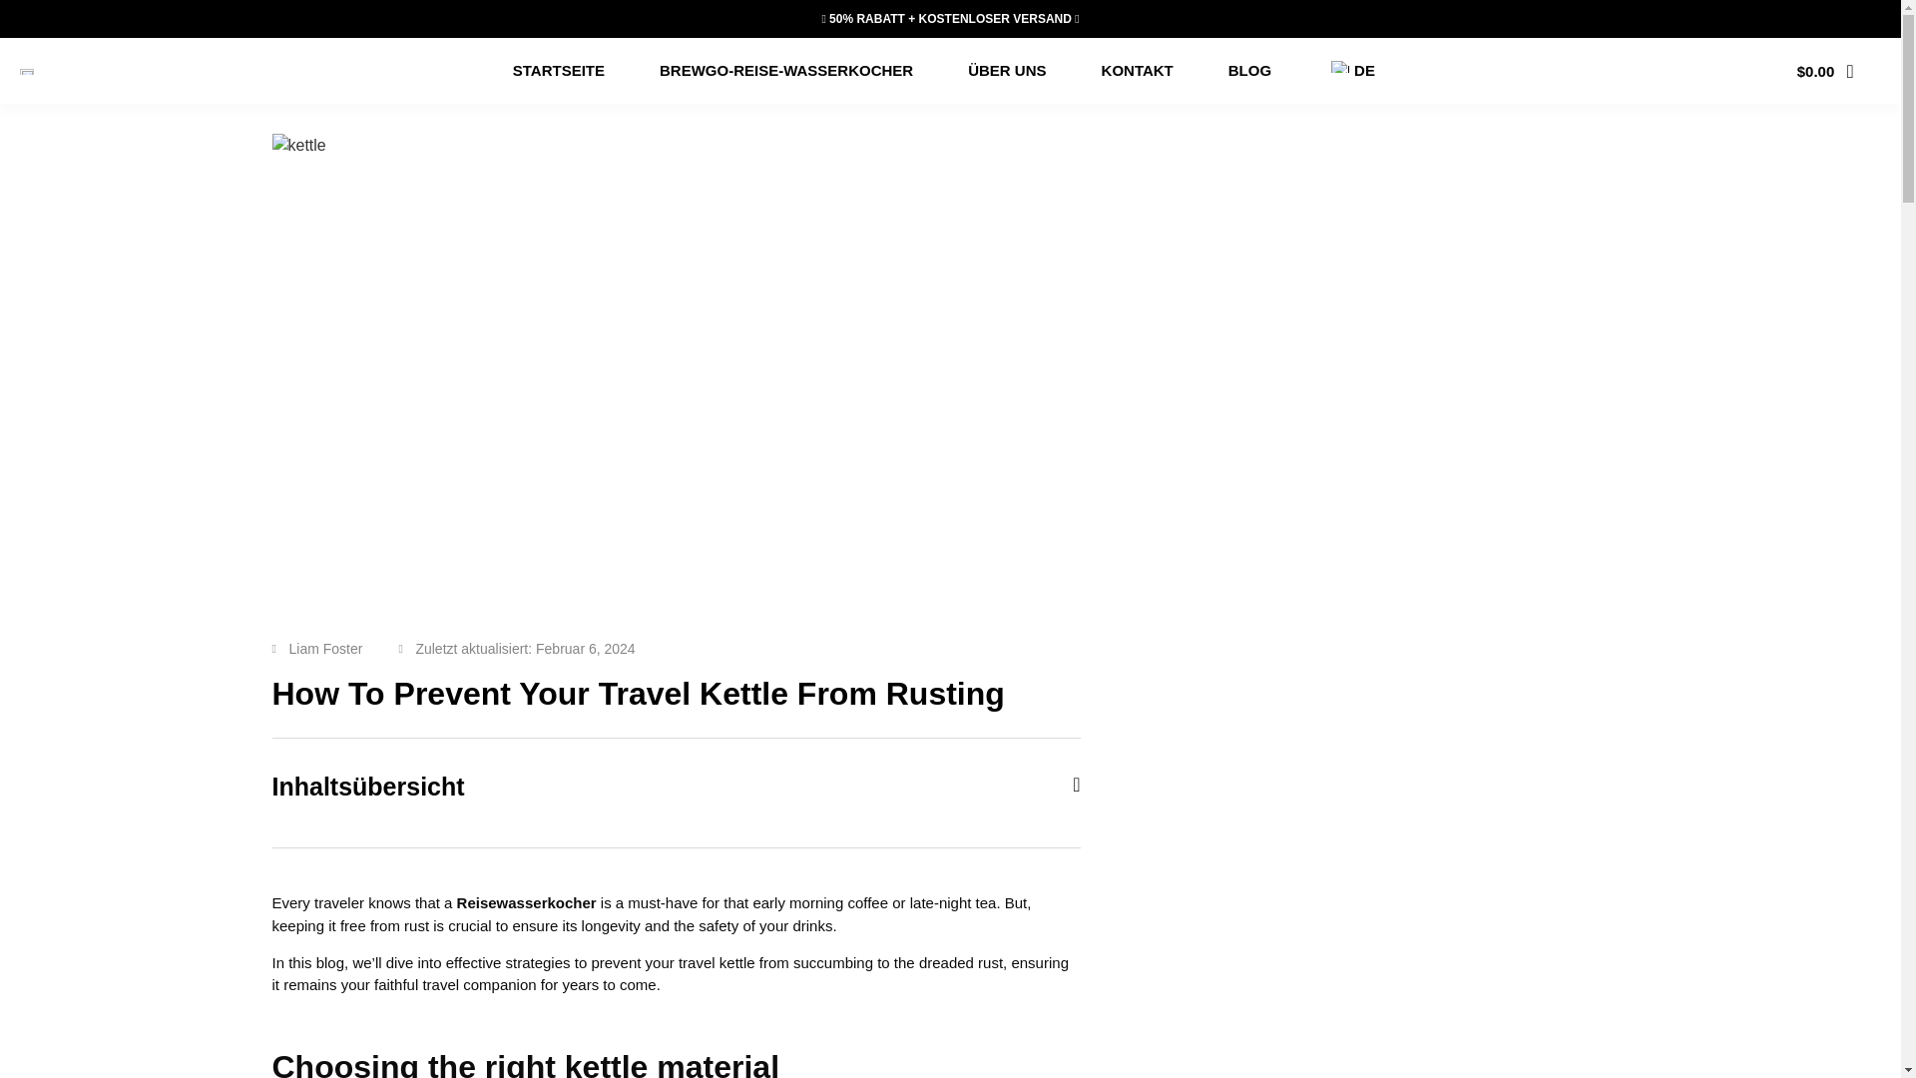  I want to click on German, so click(1339, 66).